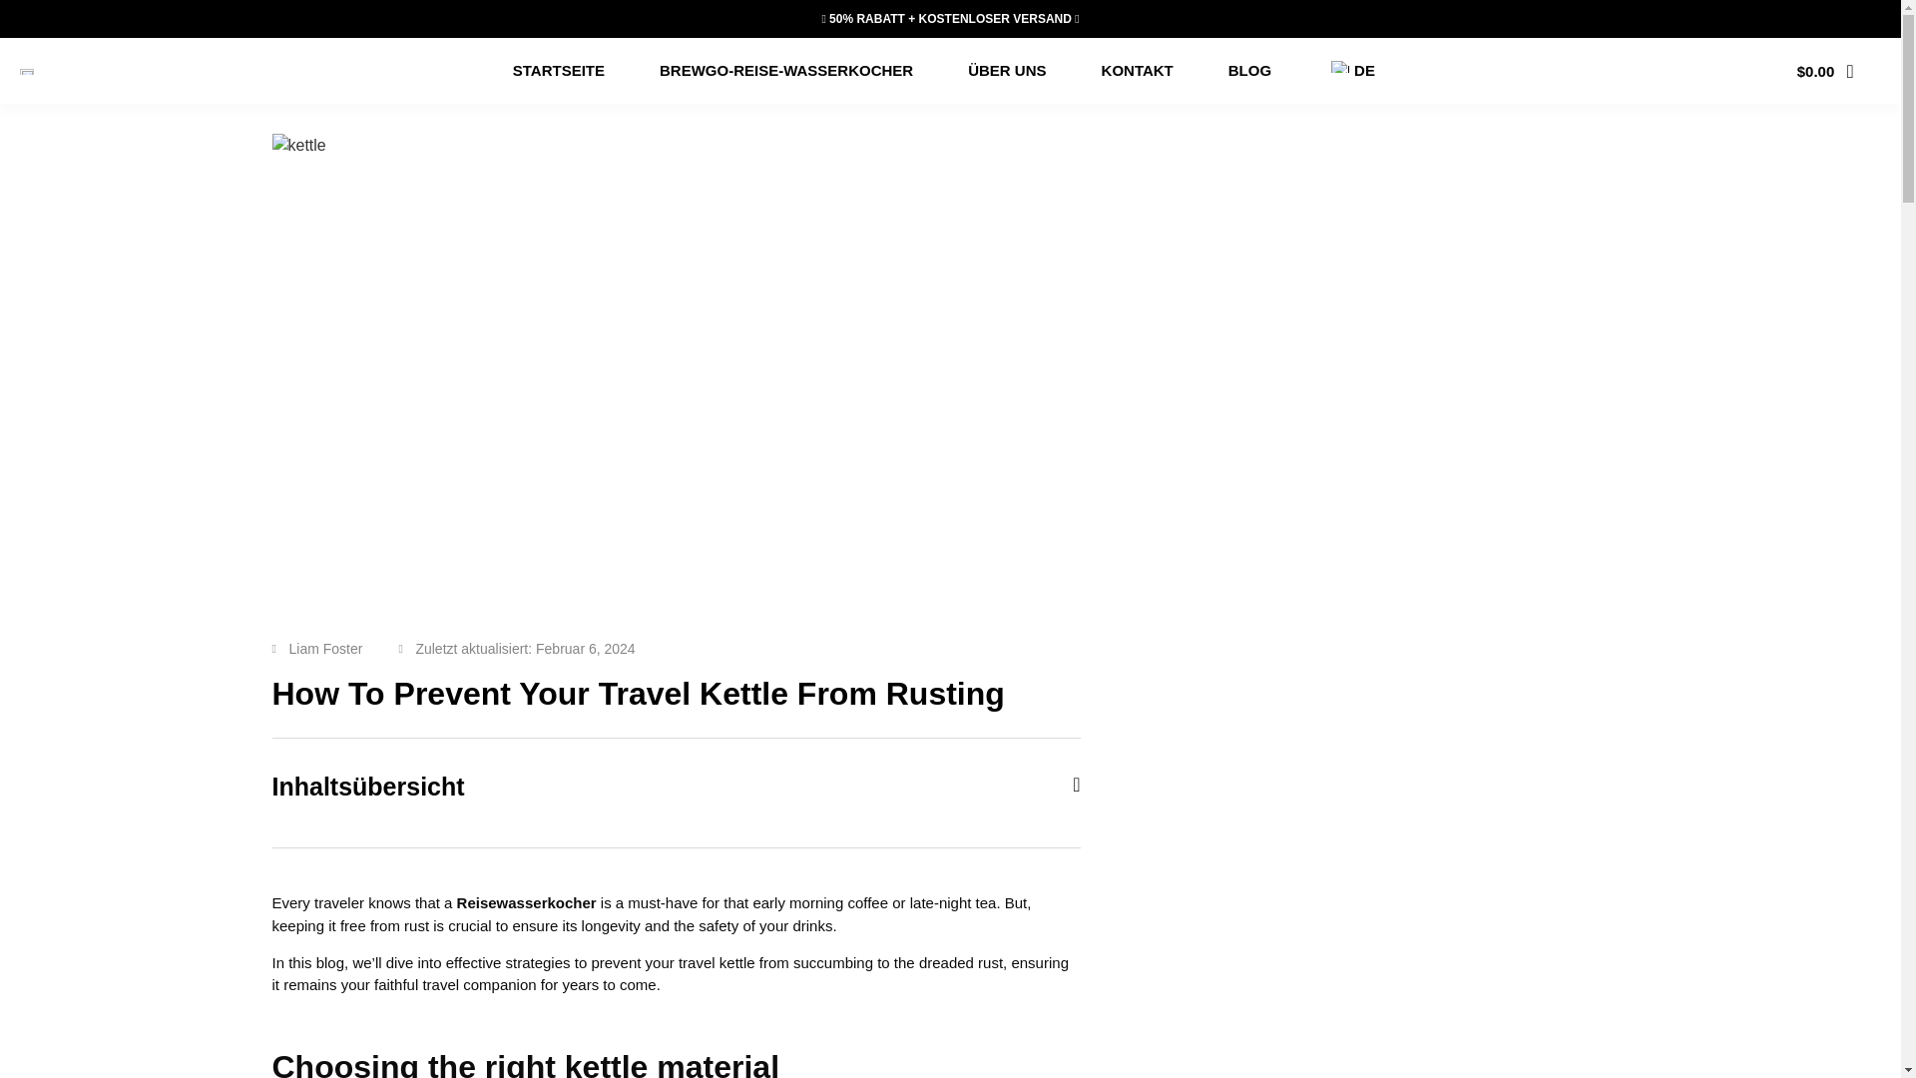  I want to click on German, so click(1339, 66).